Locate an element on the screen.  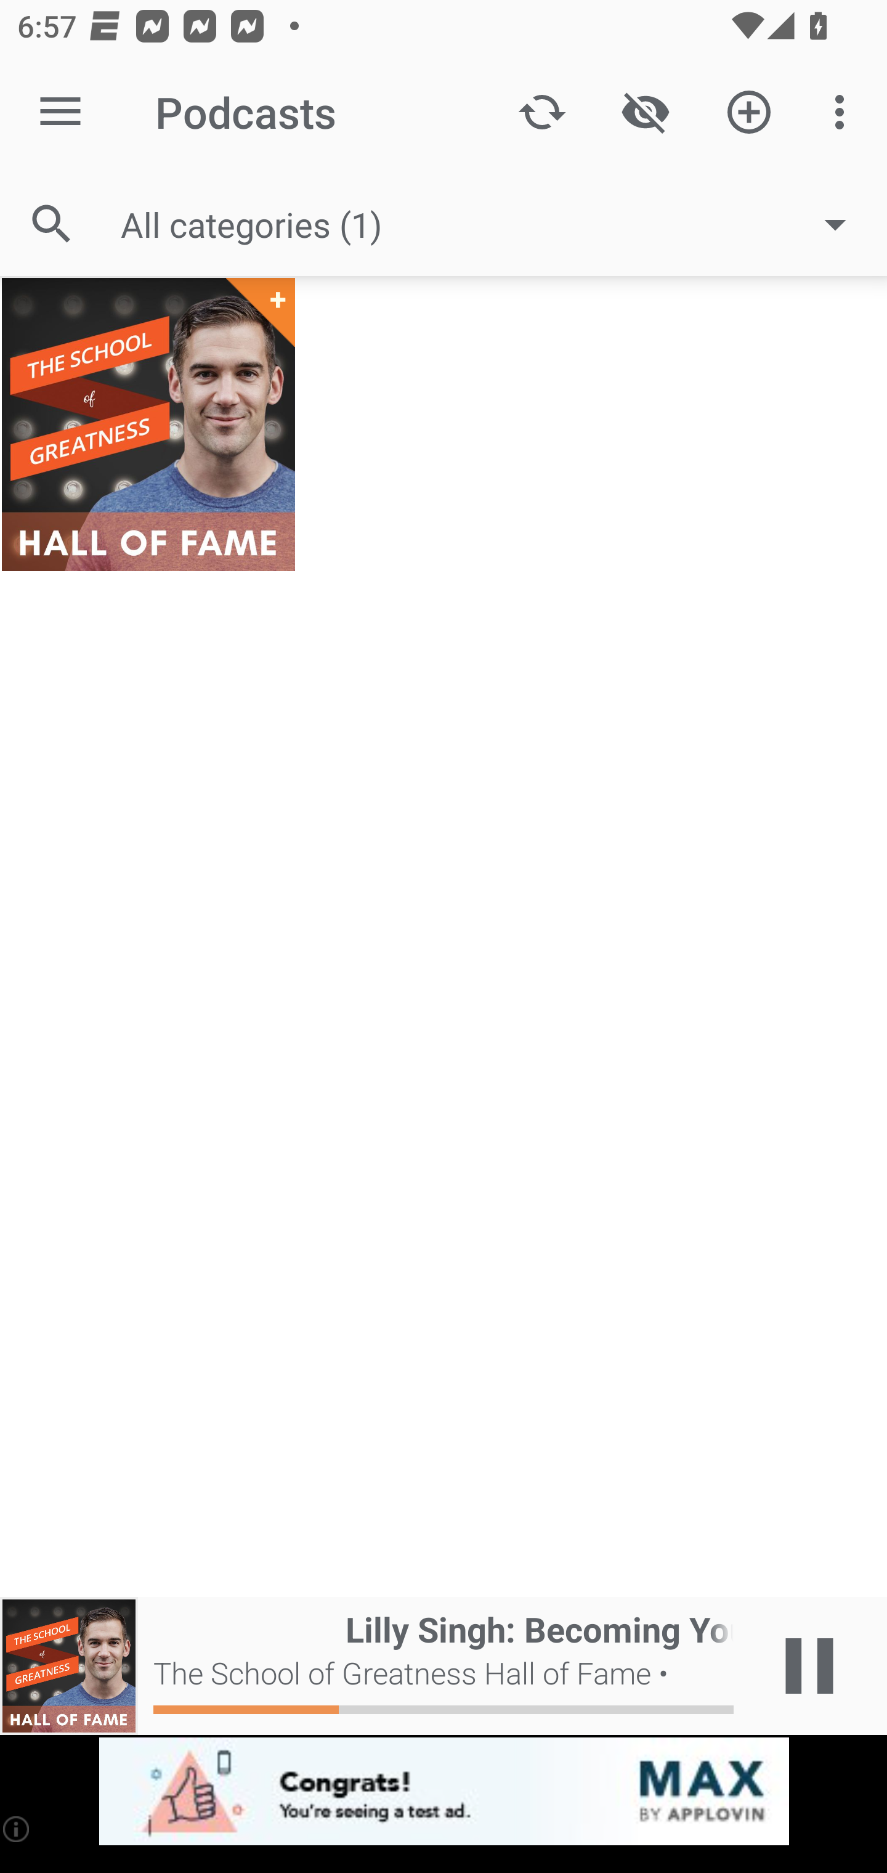
The School of Greatness Hall of Fame + is located at coordinates (148, 424).